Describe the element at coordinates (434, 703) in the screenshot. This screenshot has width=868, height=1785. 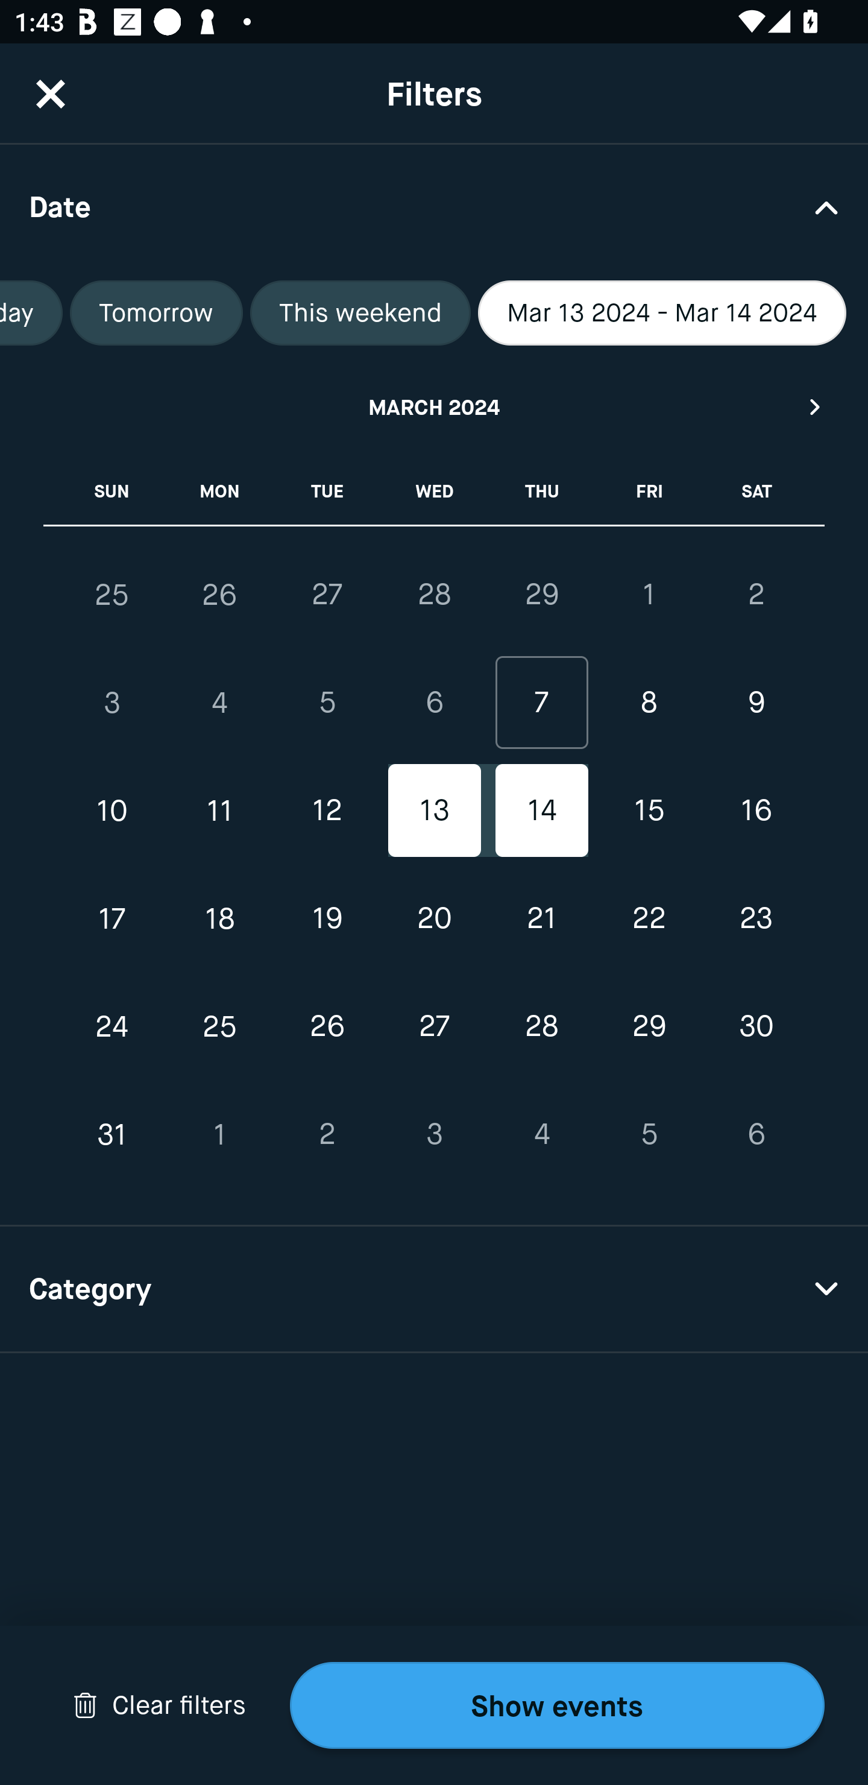
I see `6` at that location.